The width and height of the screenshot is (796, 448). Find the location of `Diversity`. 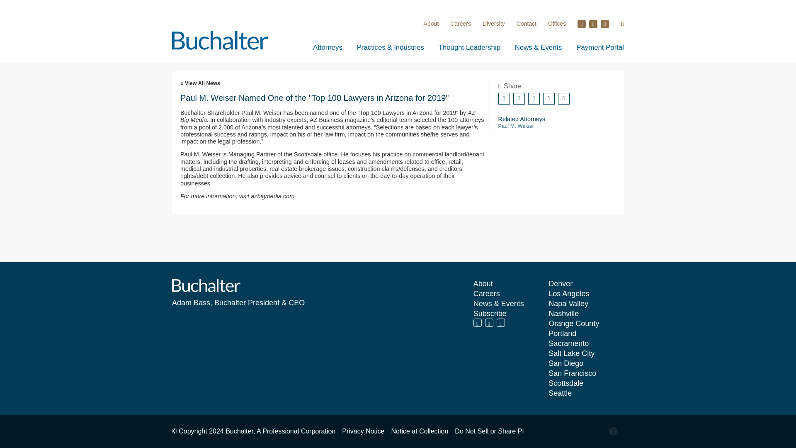

Diversity is located at coordinates (493, 23).